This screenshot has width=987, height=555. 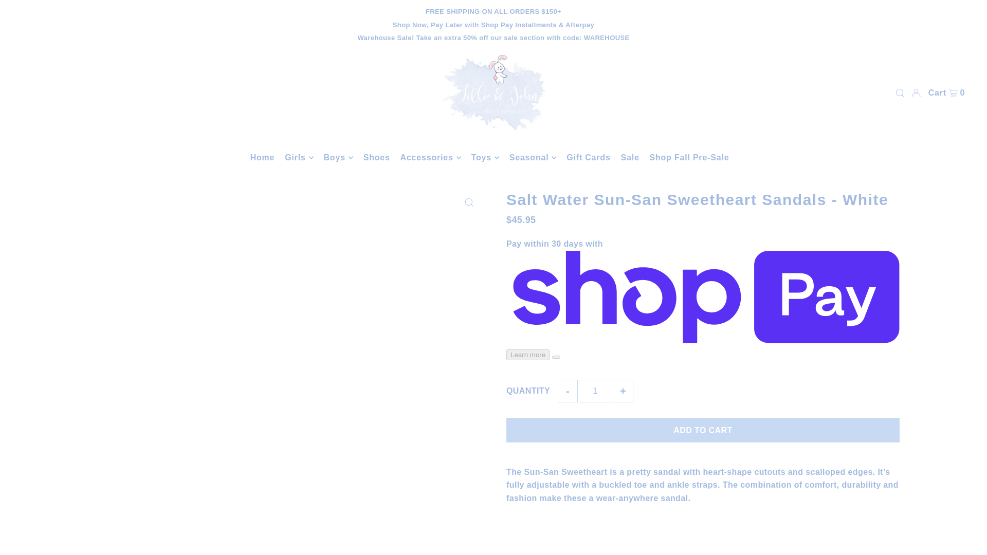 What do you see at coordinates (947, 92) in the screenshot?
I see `Cart` at bounding box center [947, 92].